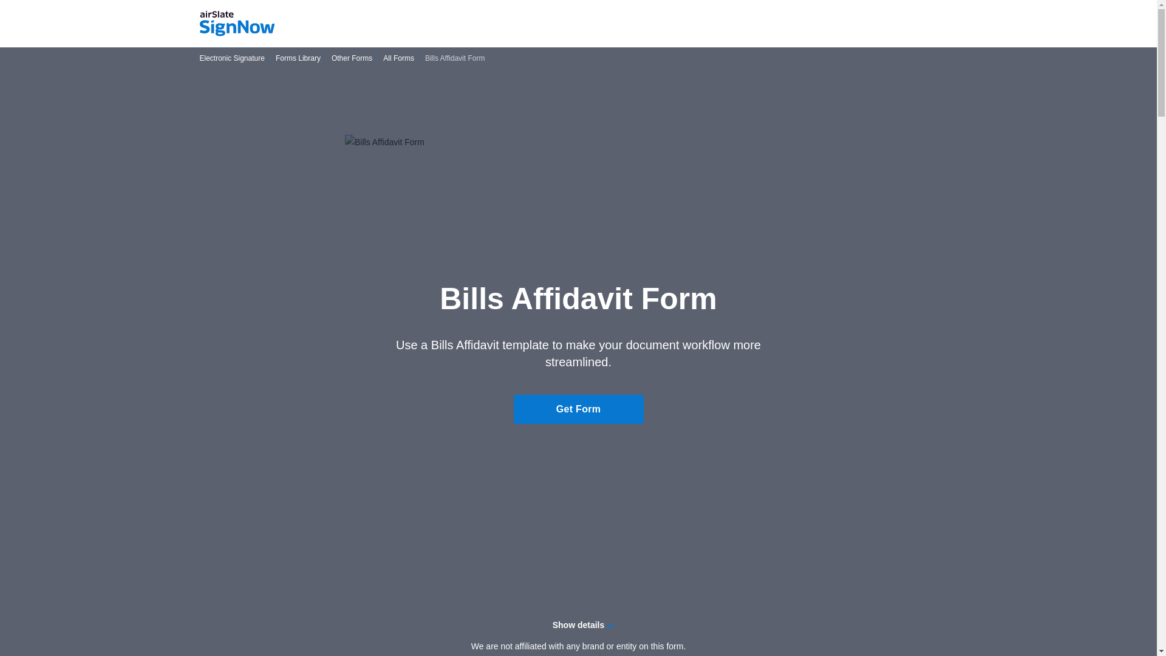  What do you see at coordinates (237, 24) in the screenshot?
I see `signNow` at bounding box center [237, 24].